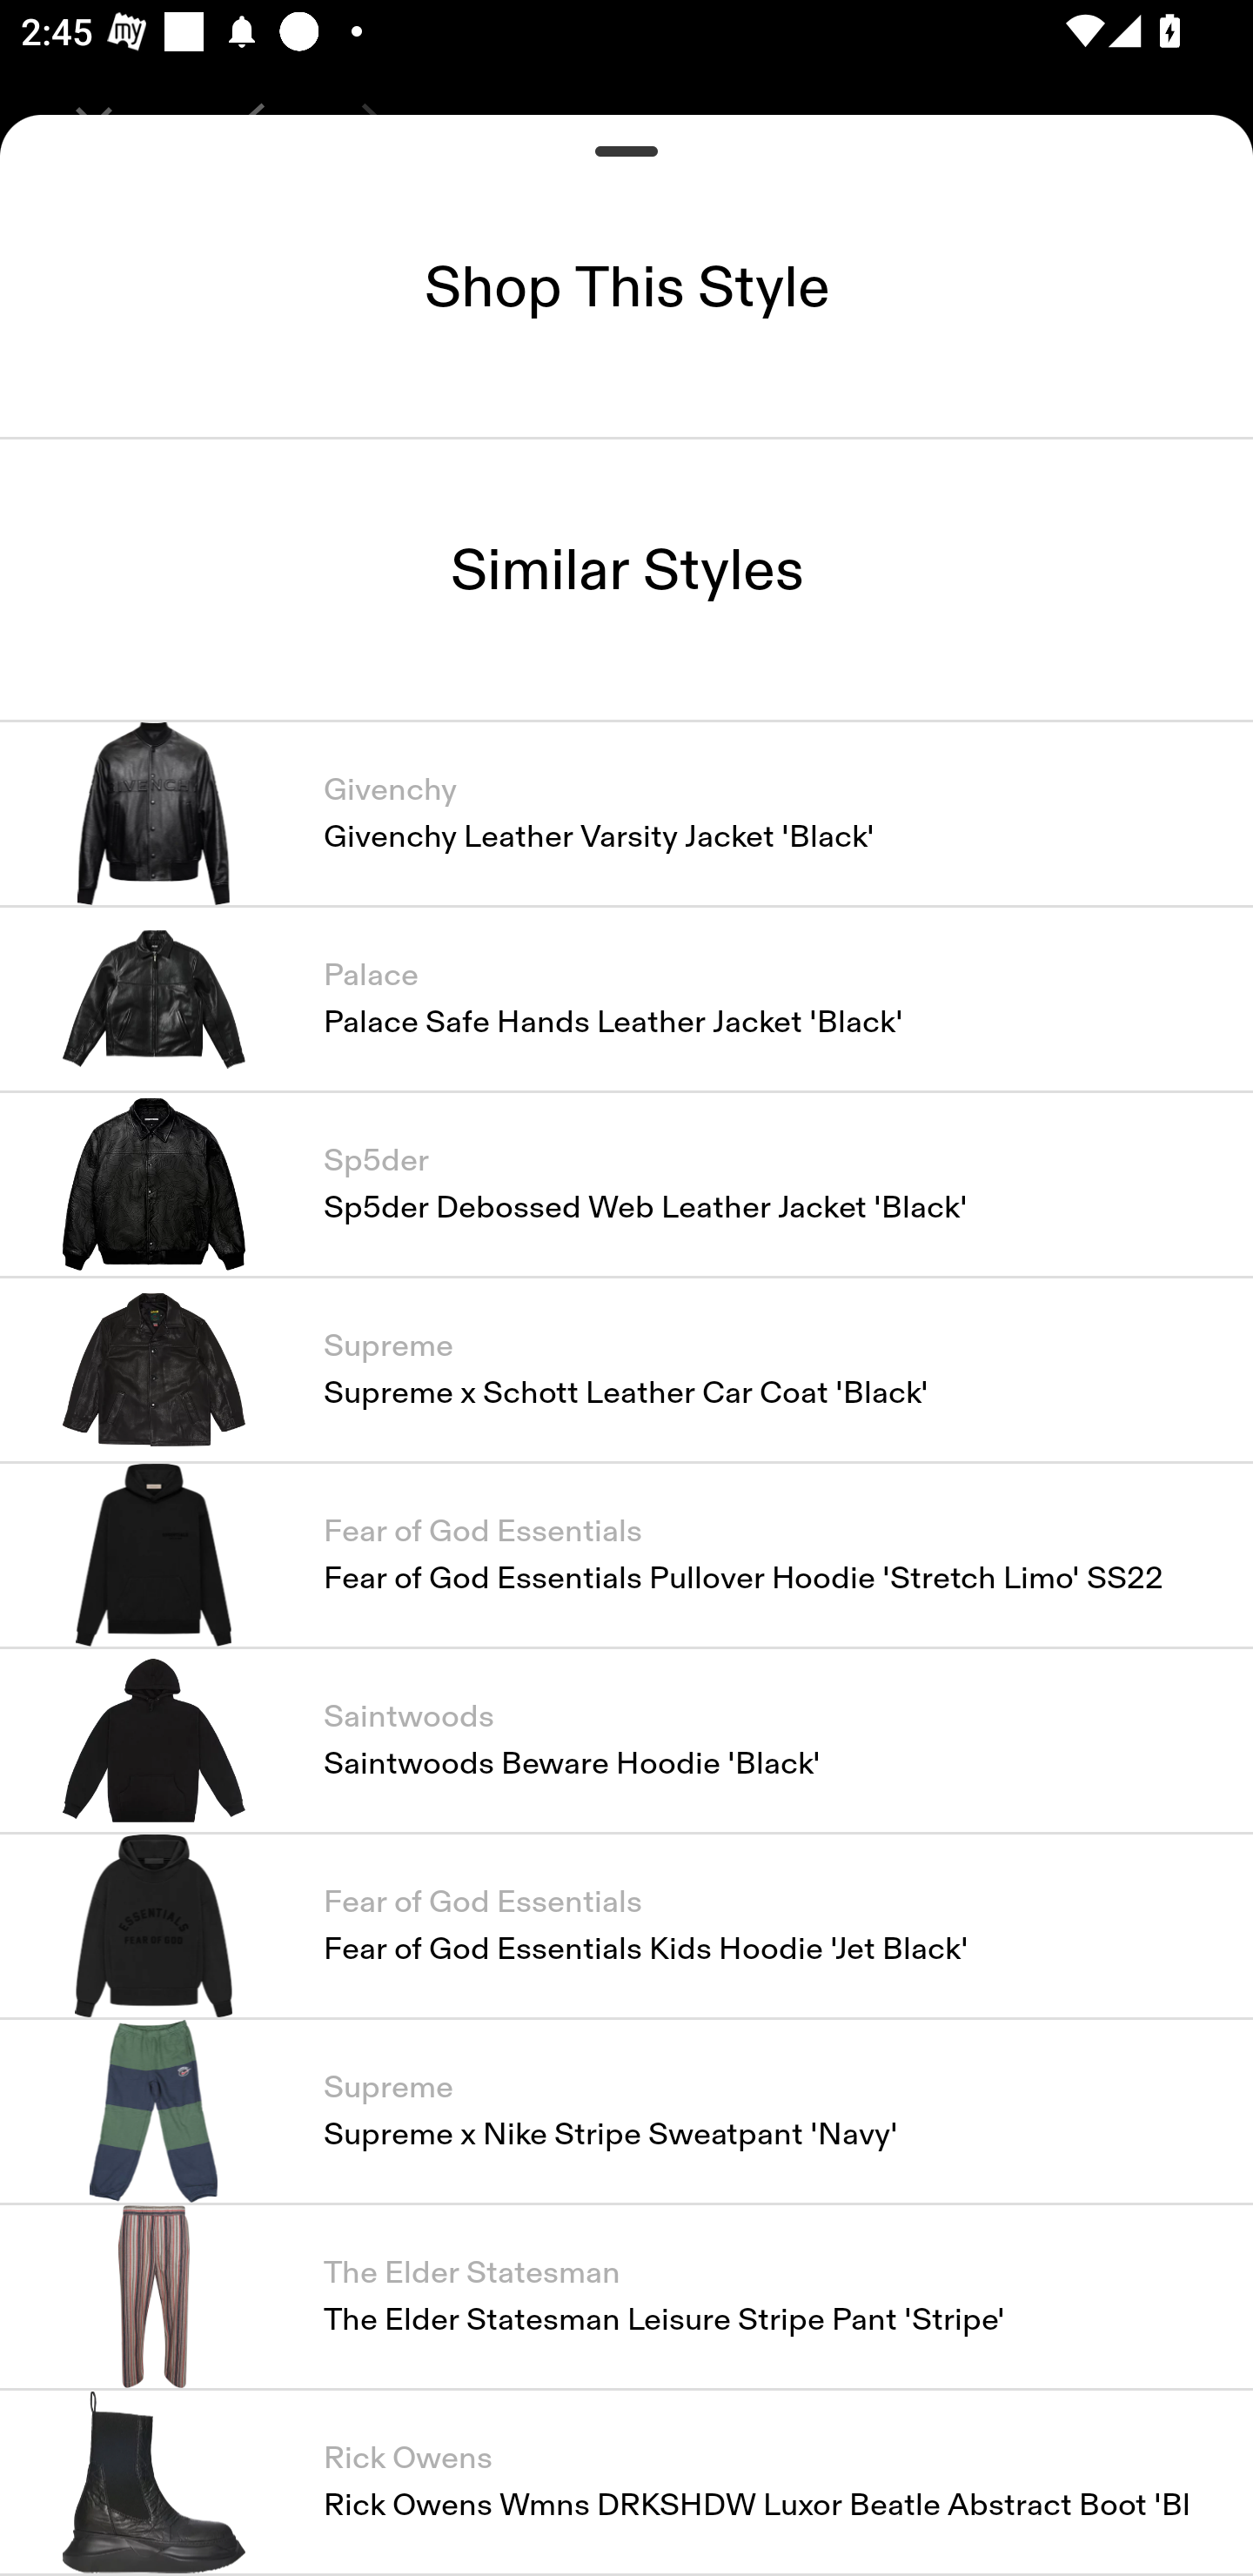 The height and width of the screenshot is (2576, 1253). What do you see at coordinates (626, 1184) in the screenshot?
I see `Sp5der Sp5der Debossed Web Leather Jacket 'Black'` at bounding box center [626, 1184].